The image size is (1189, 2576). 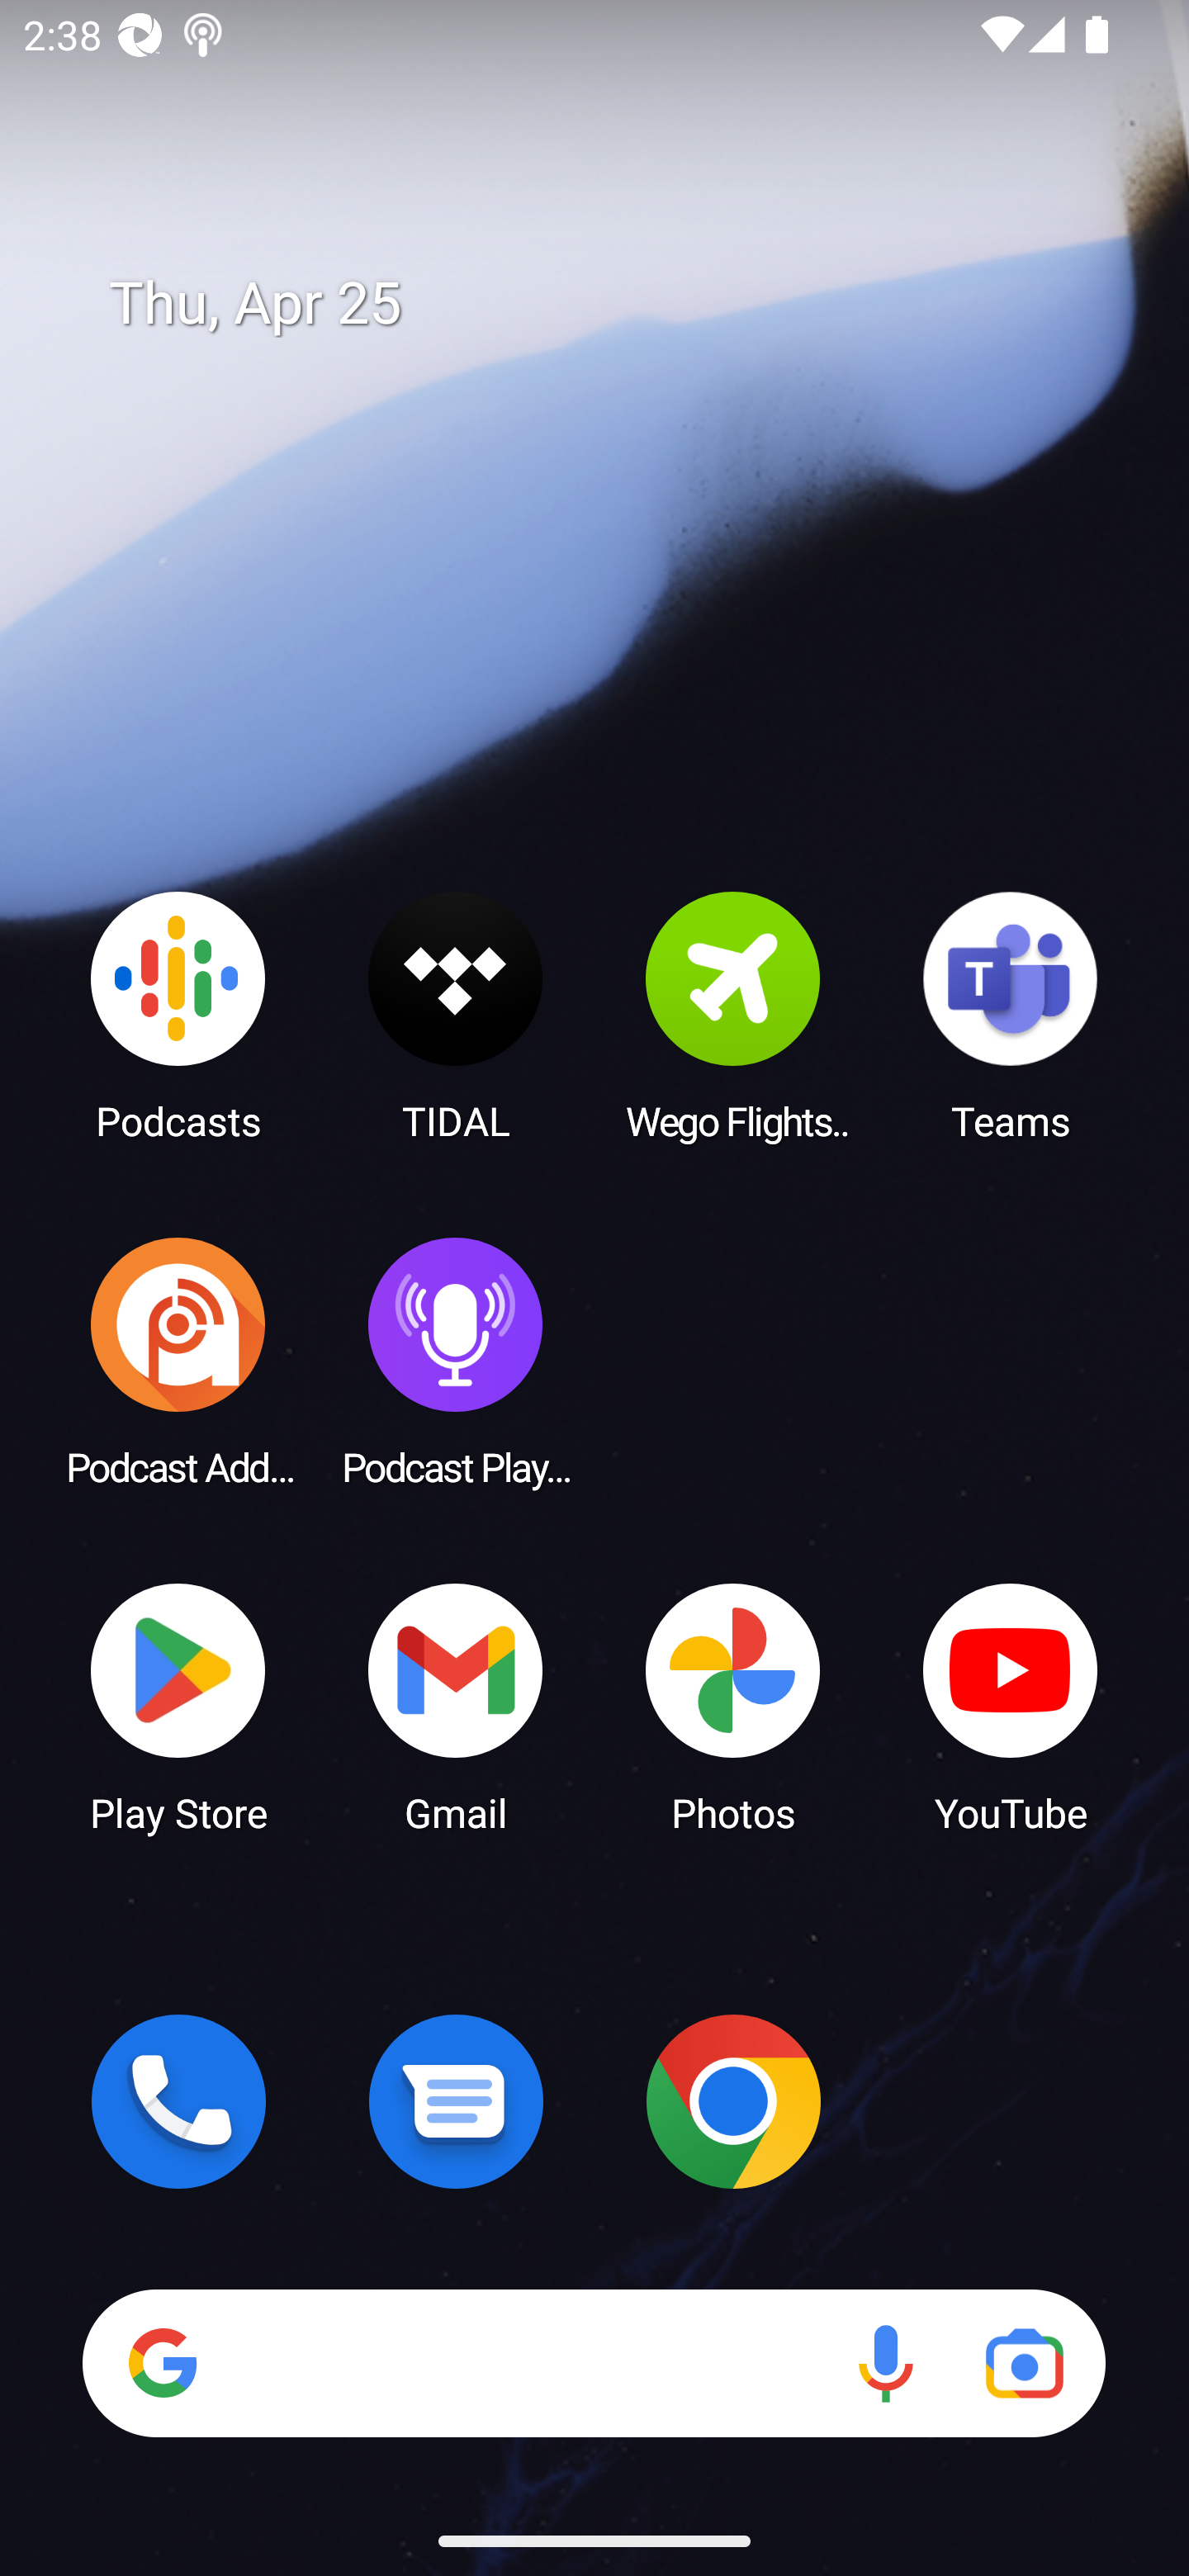 What do you see at coordinates (733, 2101) in the screenshot?
I see `Chrome` at bounding box center [733, 2101].